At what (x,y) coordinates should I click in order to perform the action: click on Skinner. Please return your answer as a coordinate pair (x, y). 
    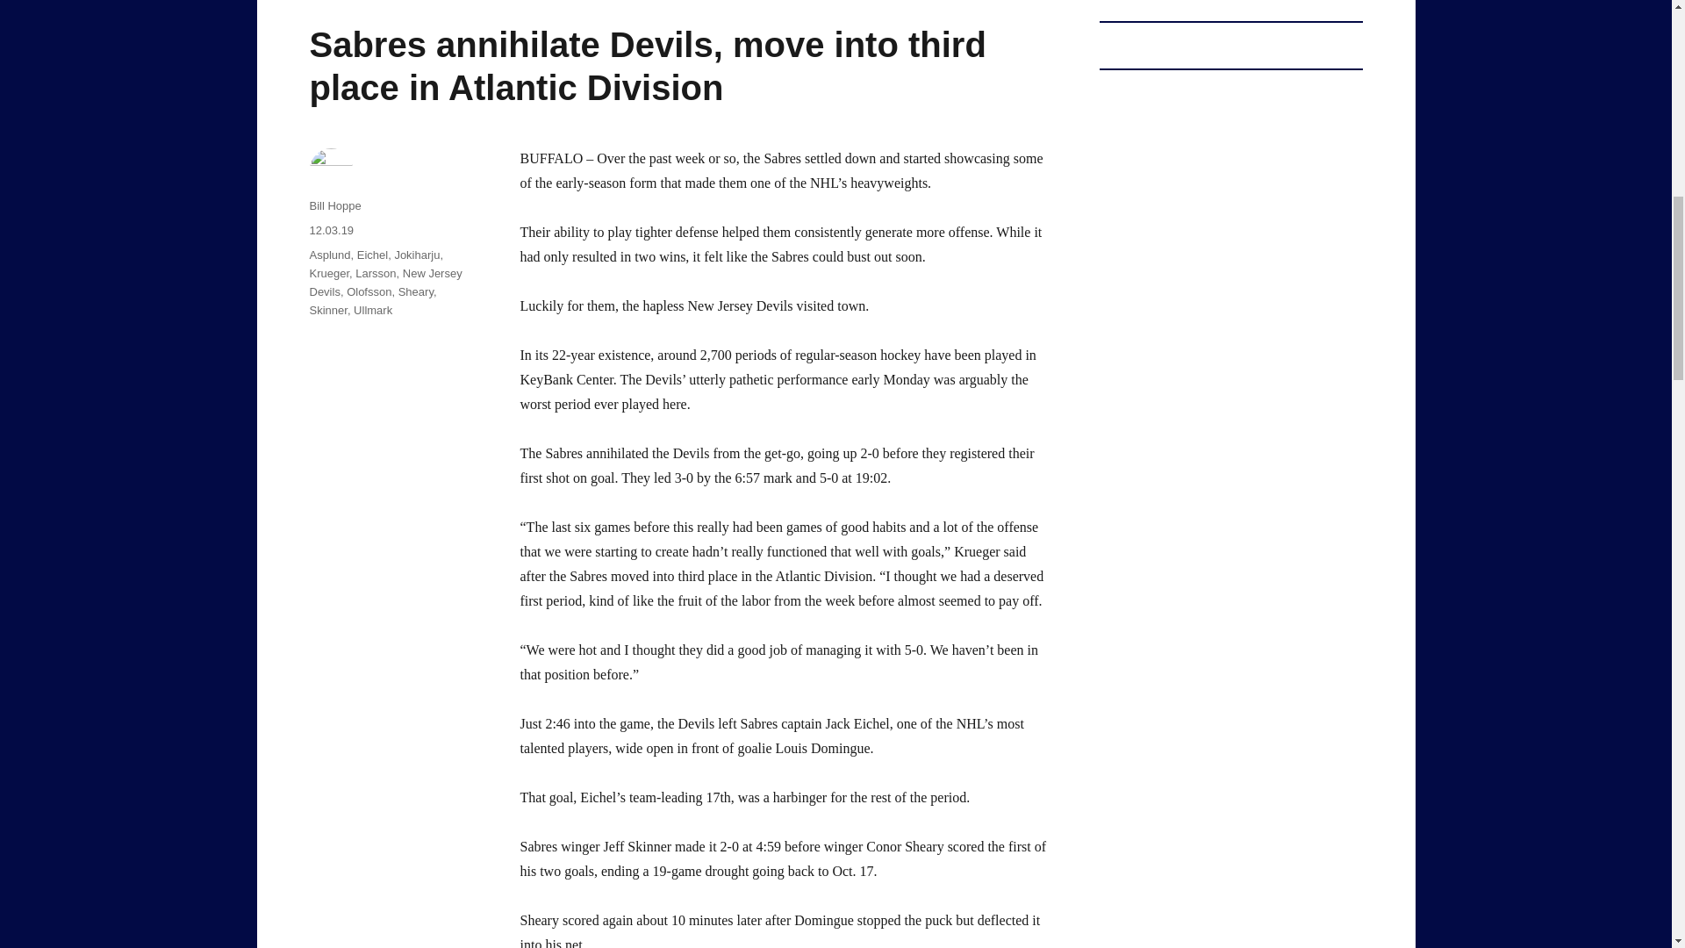
    Looking at the image, I should click on (327, 309).